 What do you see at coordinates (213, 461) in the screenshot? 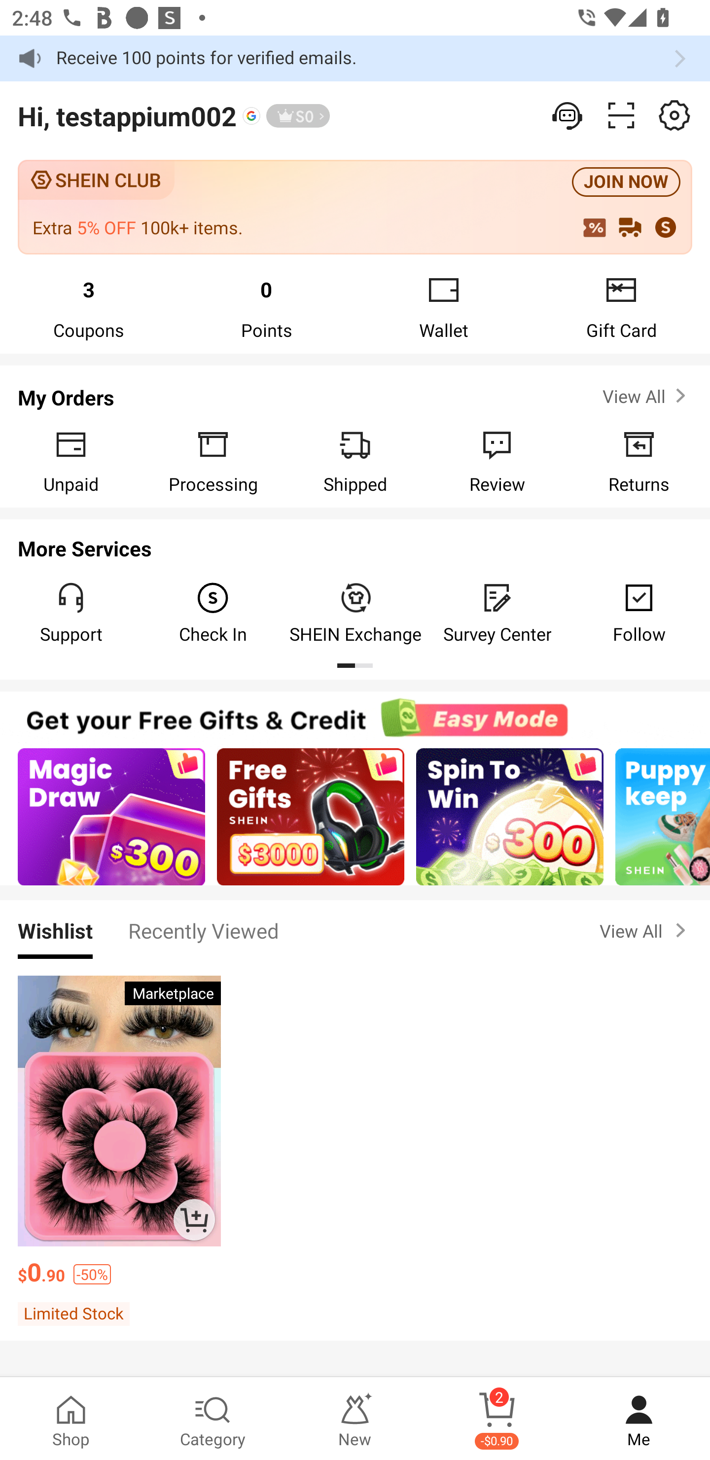
I see `Processing` at bounding box center [213, 461].